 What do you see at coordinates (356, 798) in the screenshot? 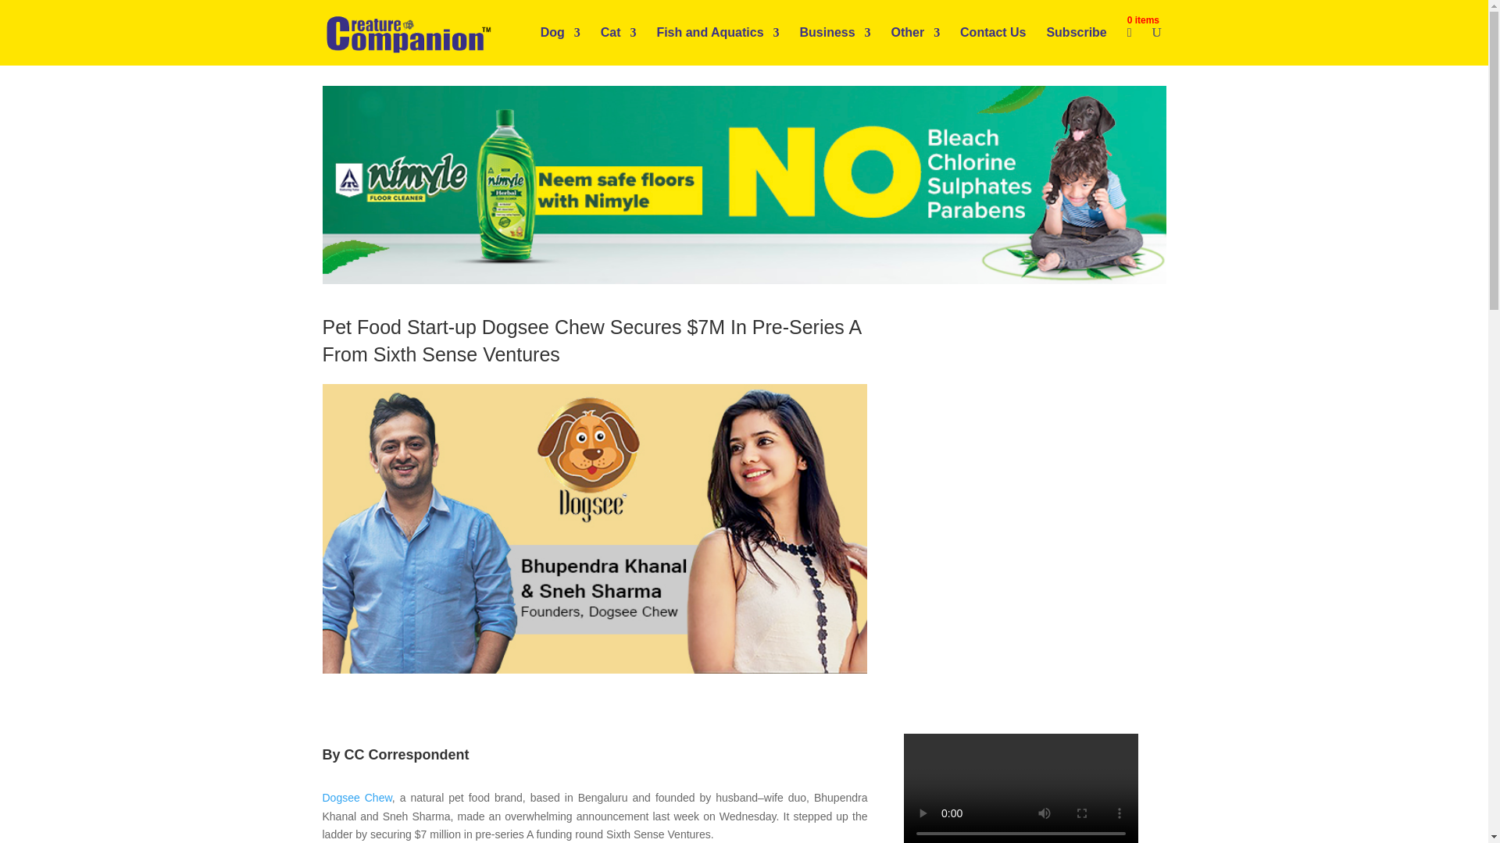
I see `Dogsee Chew` at bounding box center [356, 798].